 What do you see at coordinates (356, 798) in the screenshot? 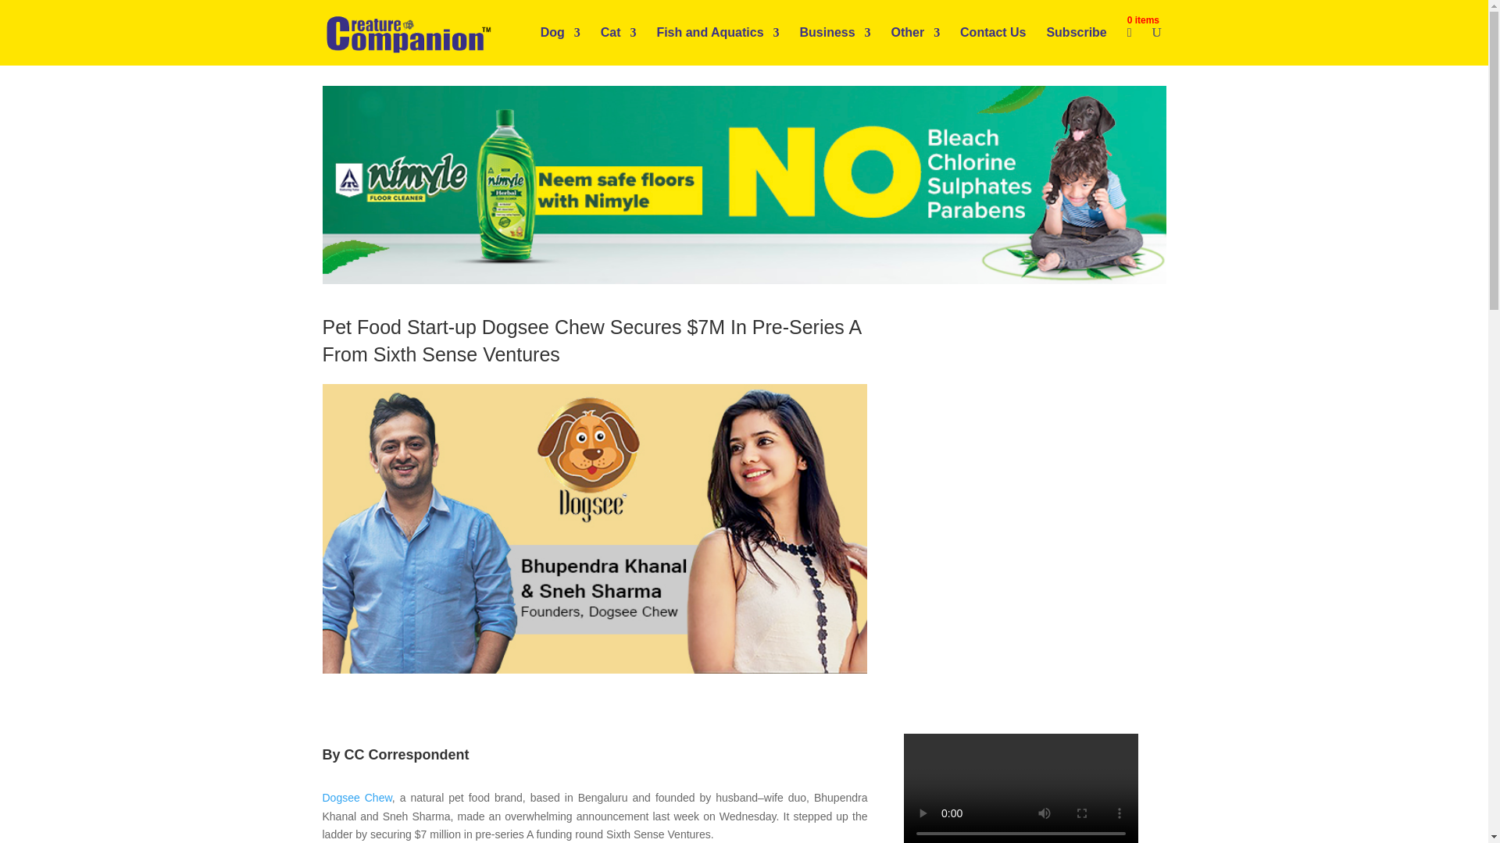
I see `Dogsee Chew` at bounding box center [356, 798].